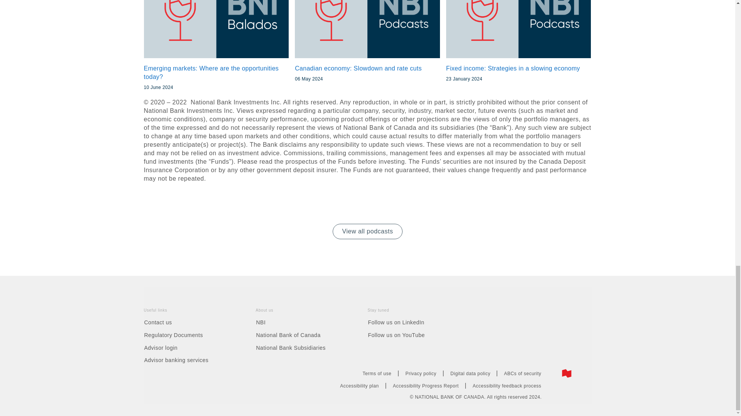  I want to click on Image of podcast episode, so click(519, 29).